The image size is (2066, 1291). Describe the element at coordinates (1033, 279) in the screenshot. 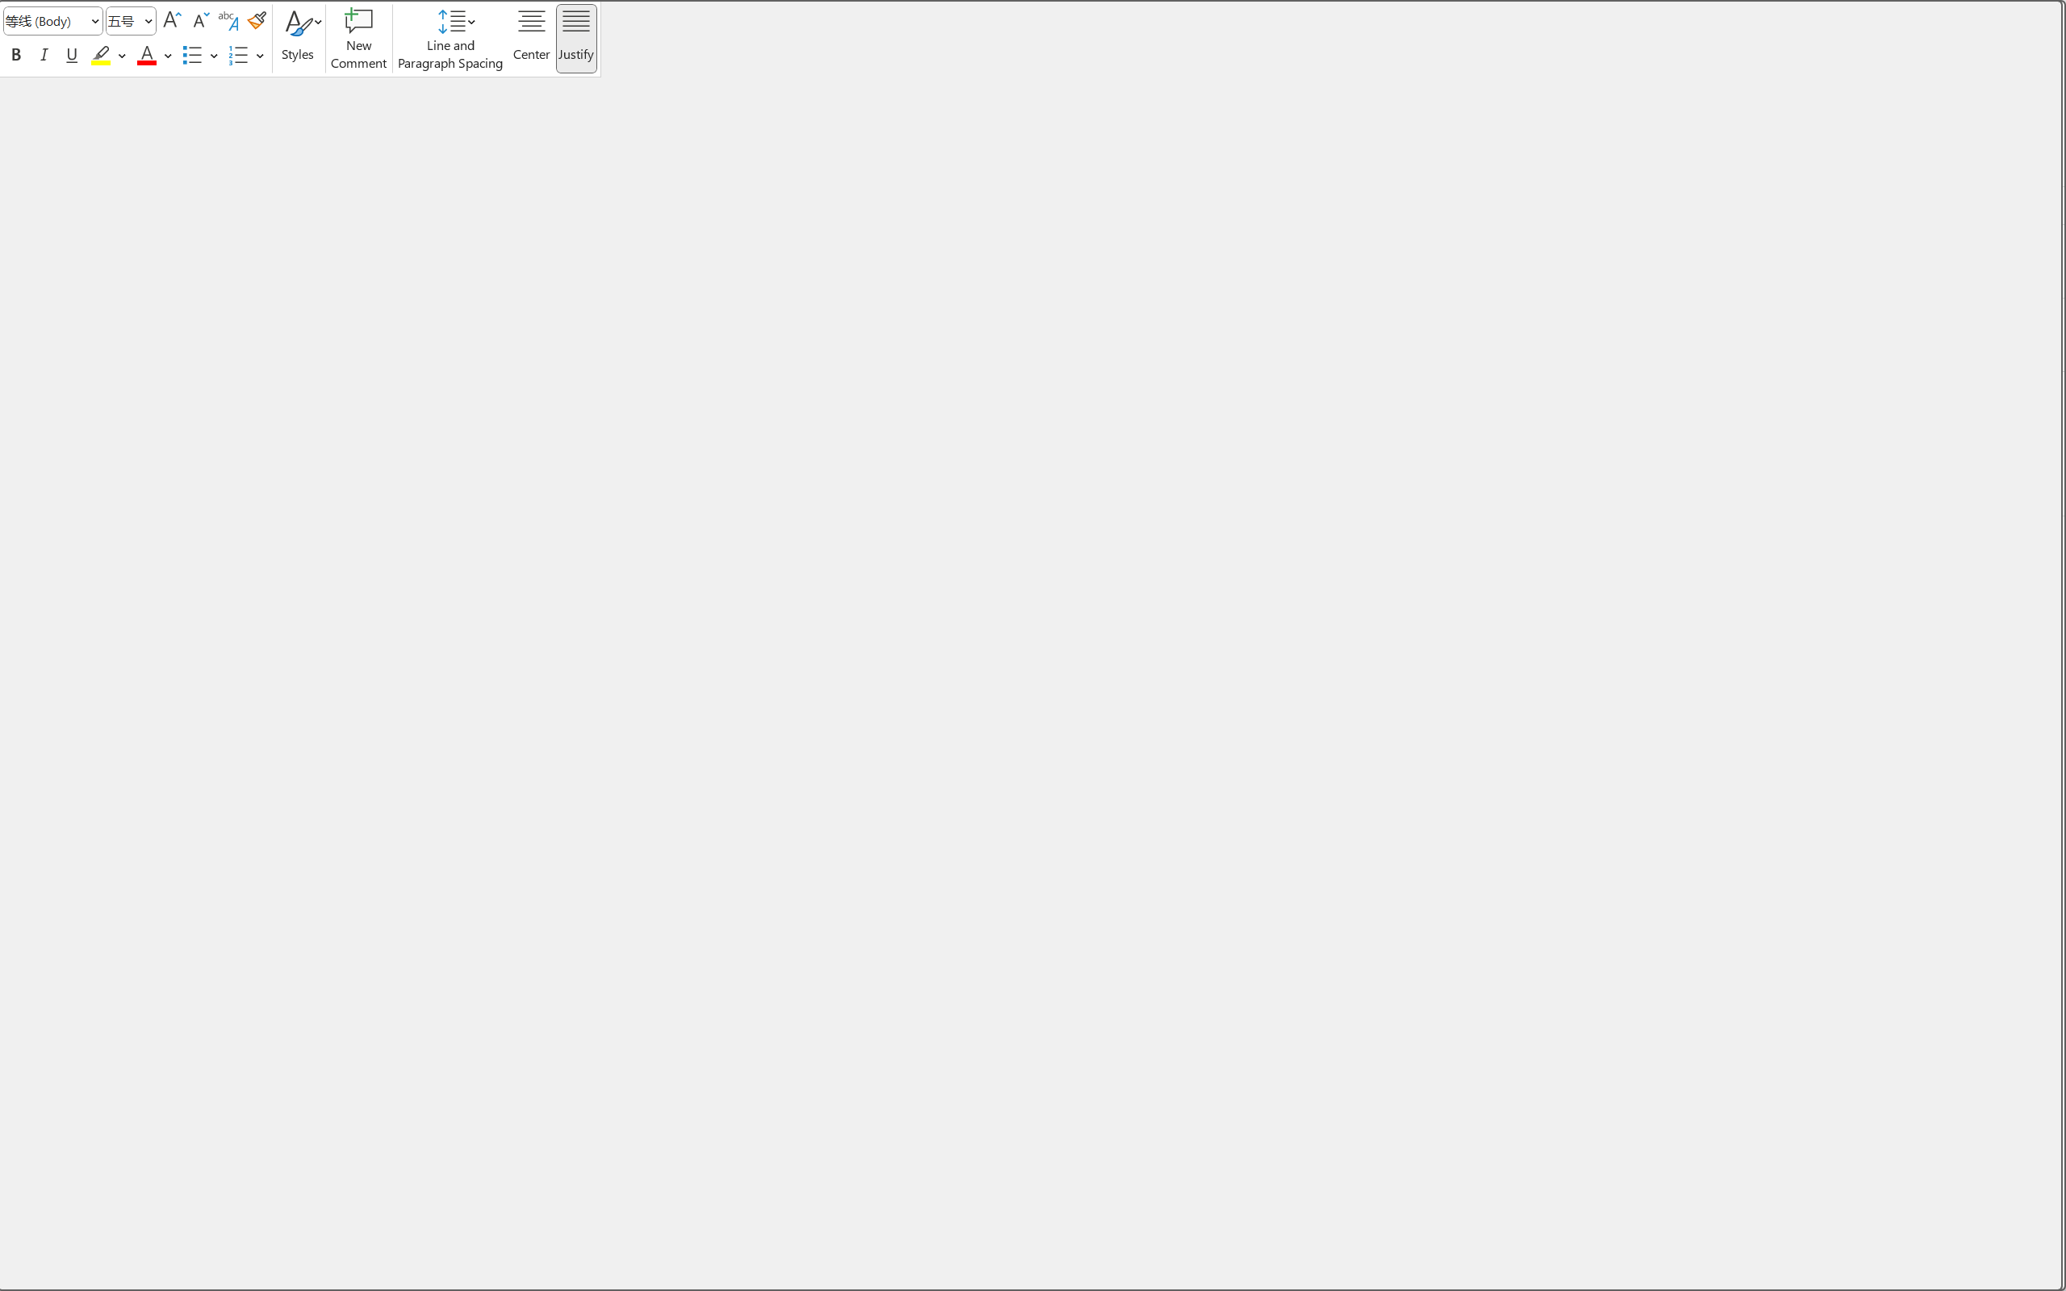

I see `Paragraph...` at that location.